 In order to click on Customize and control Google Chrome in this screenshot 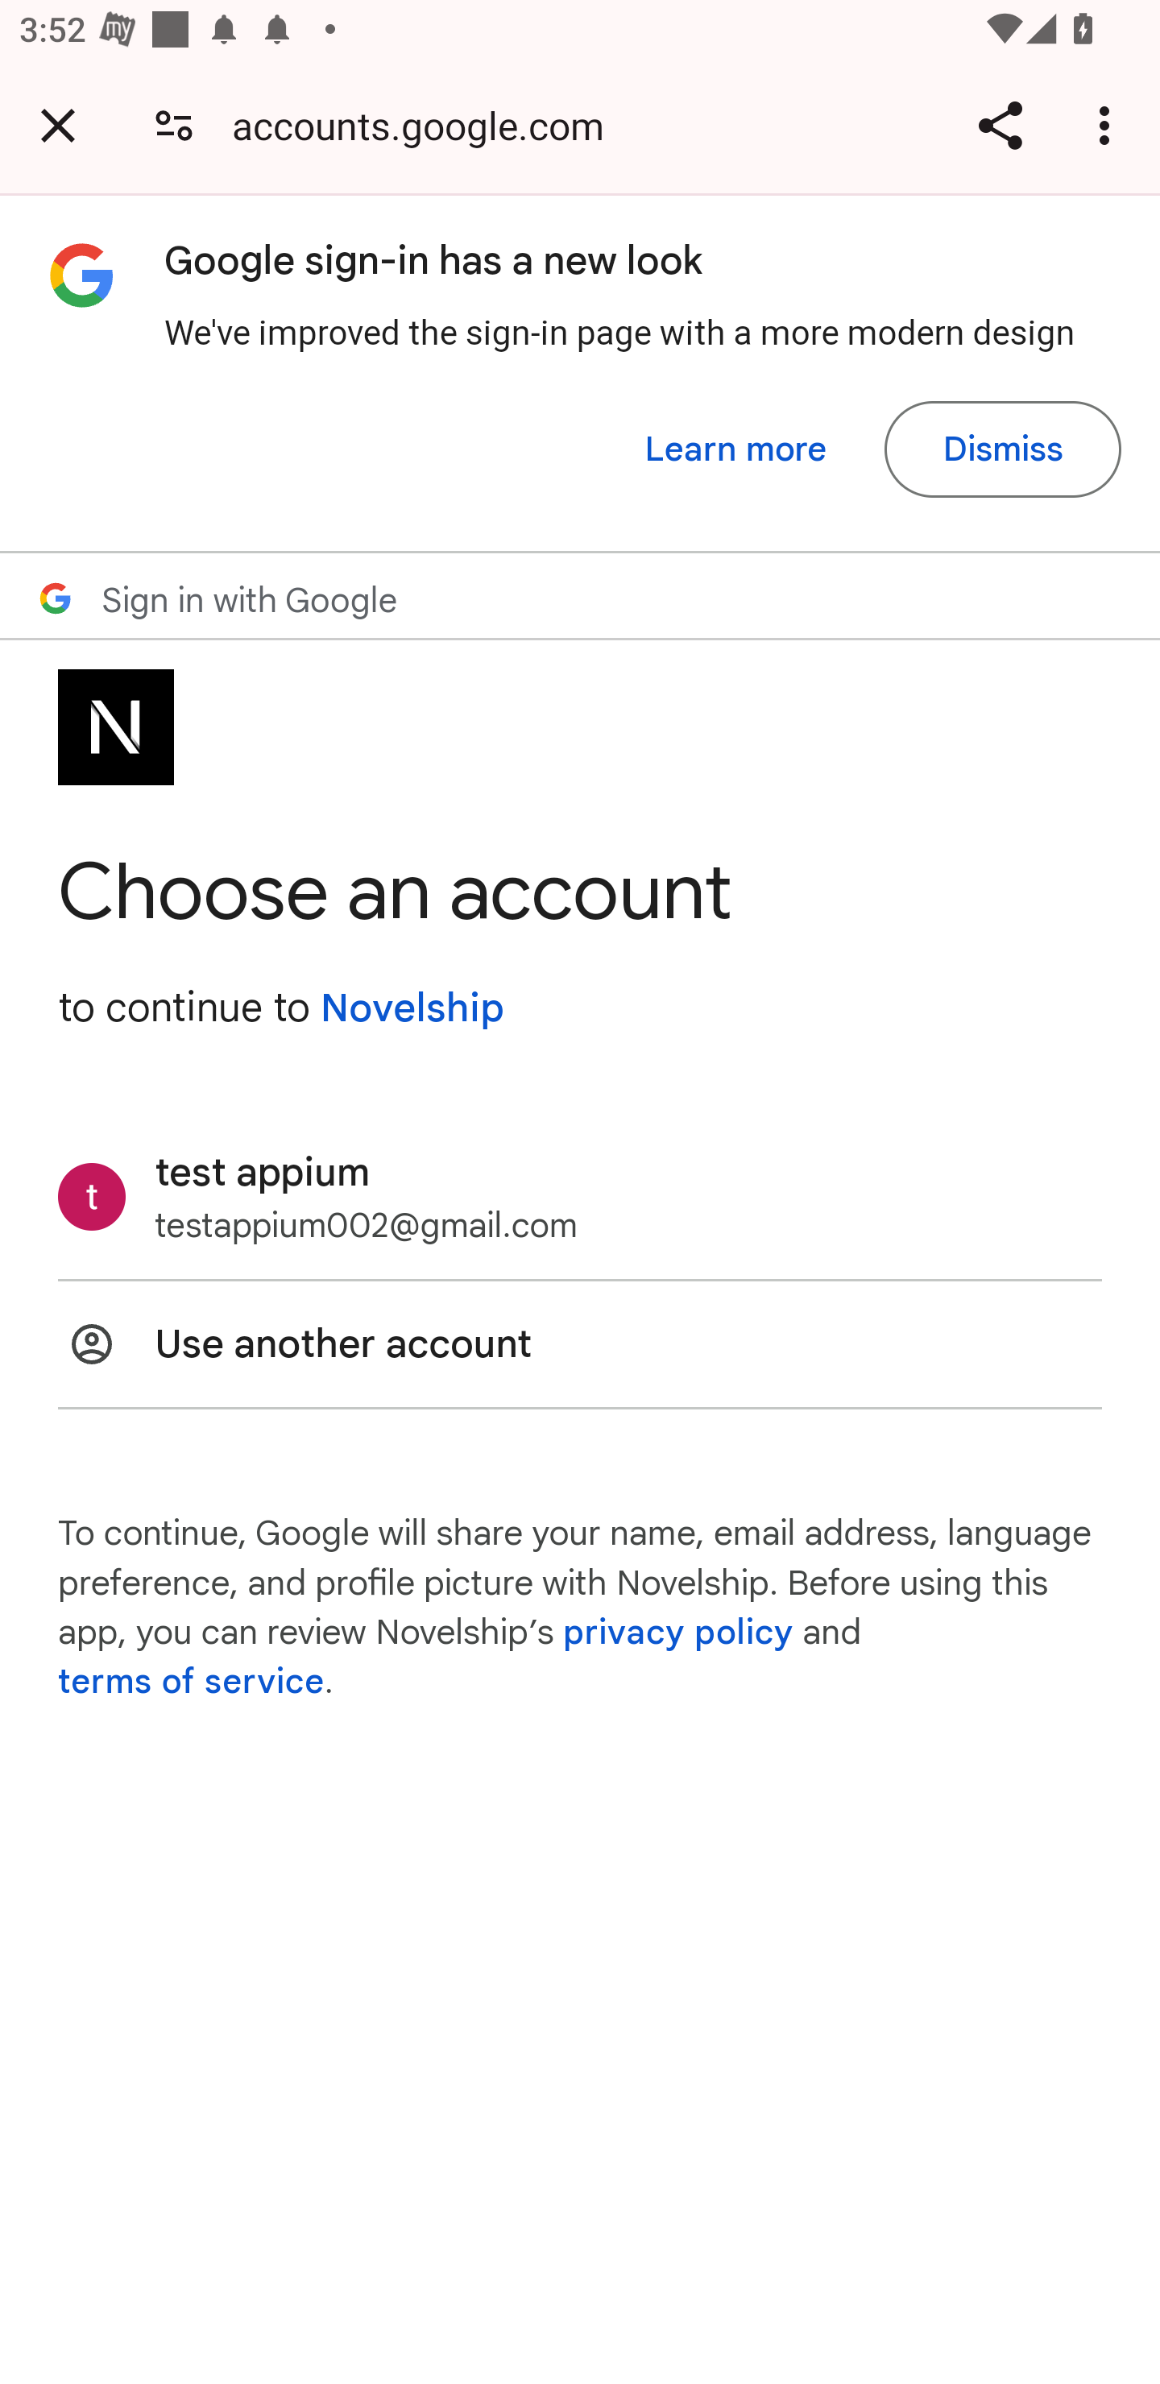, I will do `click(1108, 125)`.